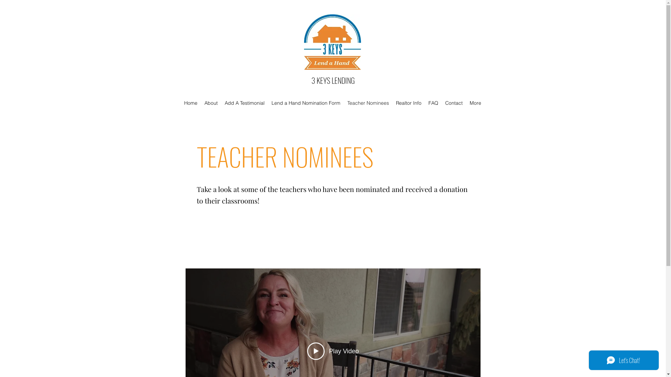  Describe the element at coordinates (333, 351) in the screenshot. I see `Play Video` at that location.